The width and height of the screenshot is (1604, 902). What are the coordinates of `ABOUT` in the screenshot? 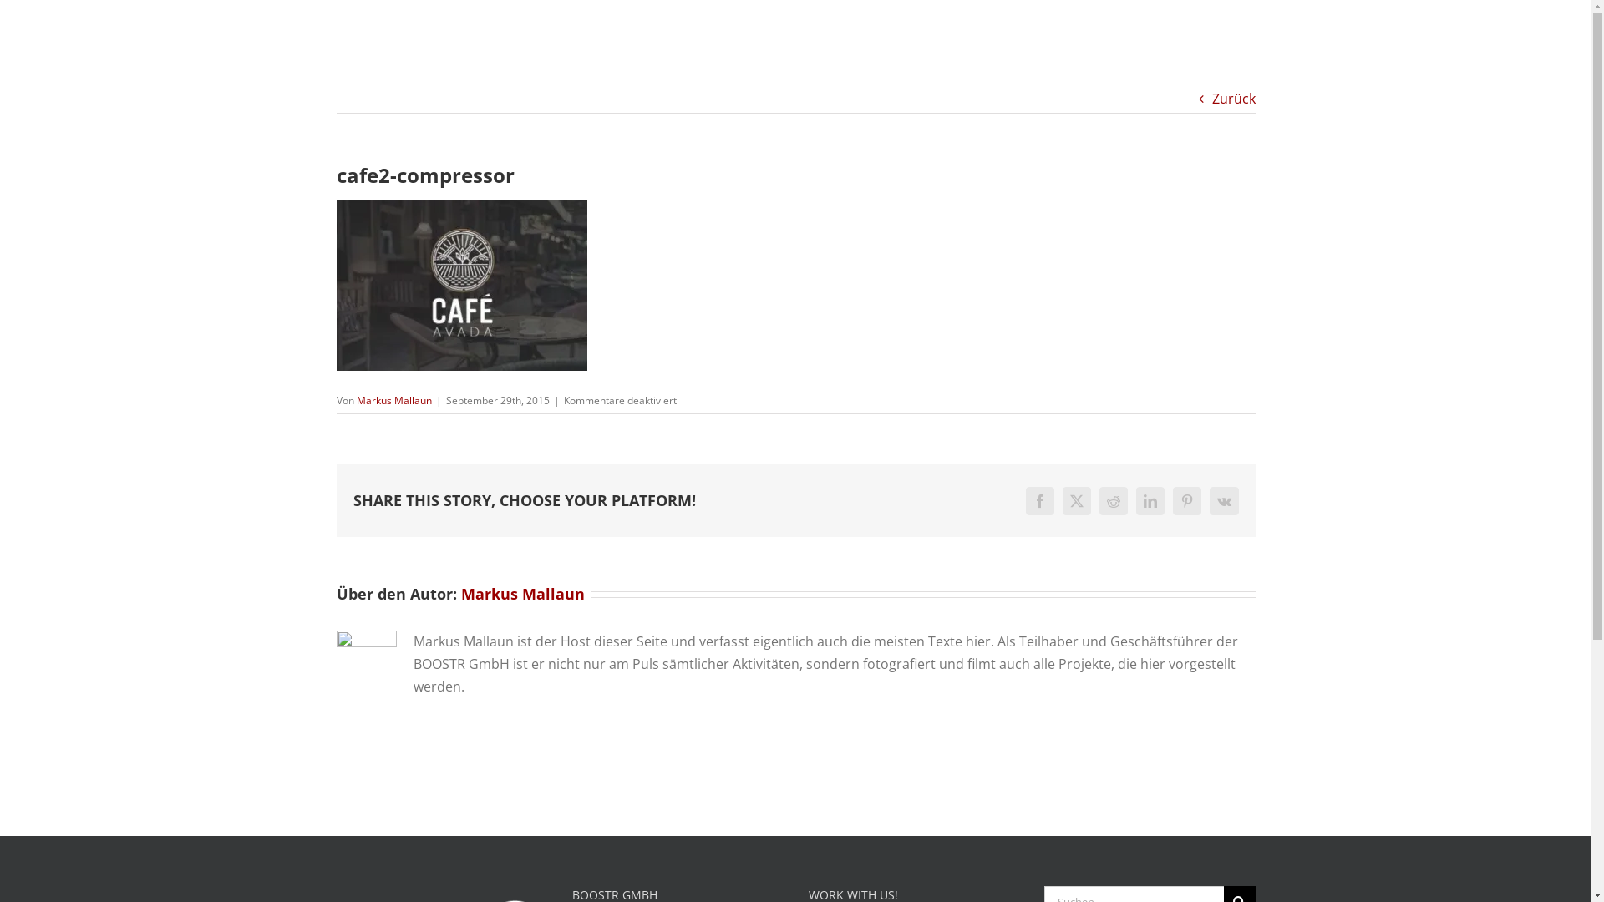 It's located at (1124, 50).